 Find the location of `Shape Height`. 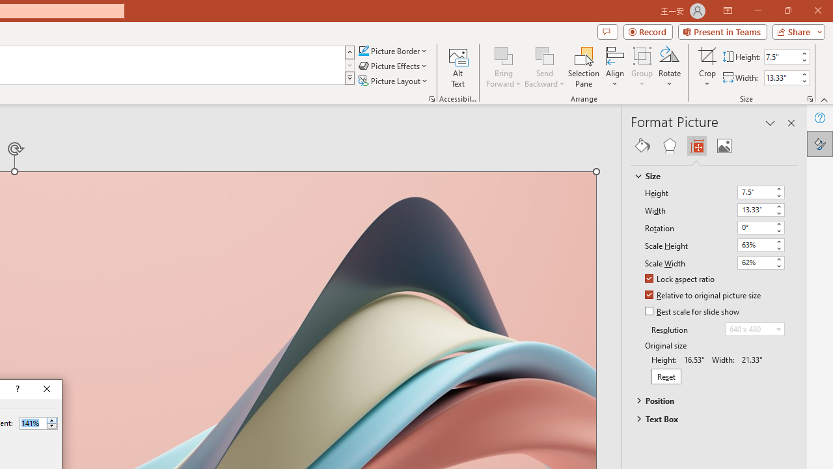

Shape Height is located at coordinates (782, 57).